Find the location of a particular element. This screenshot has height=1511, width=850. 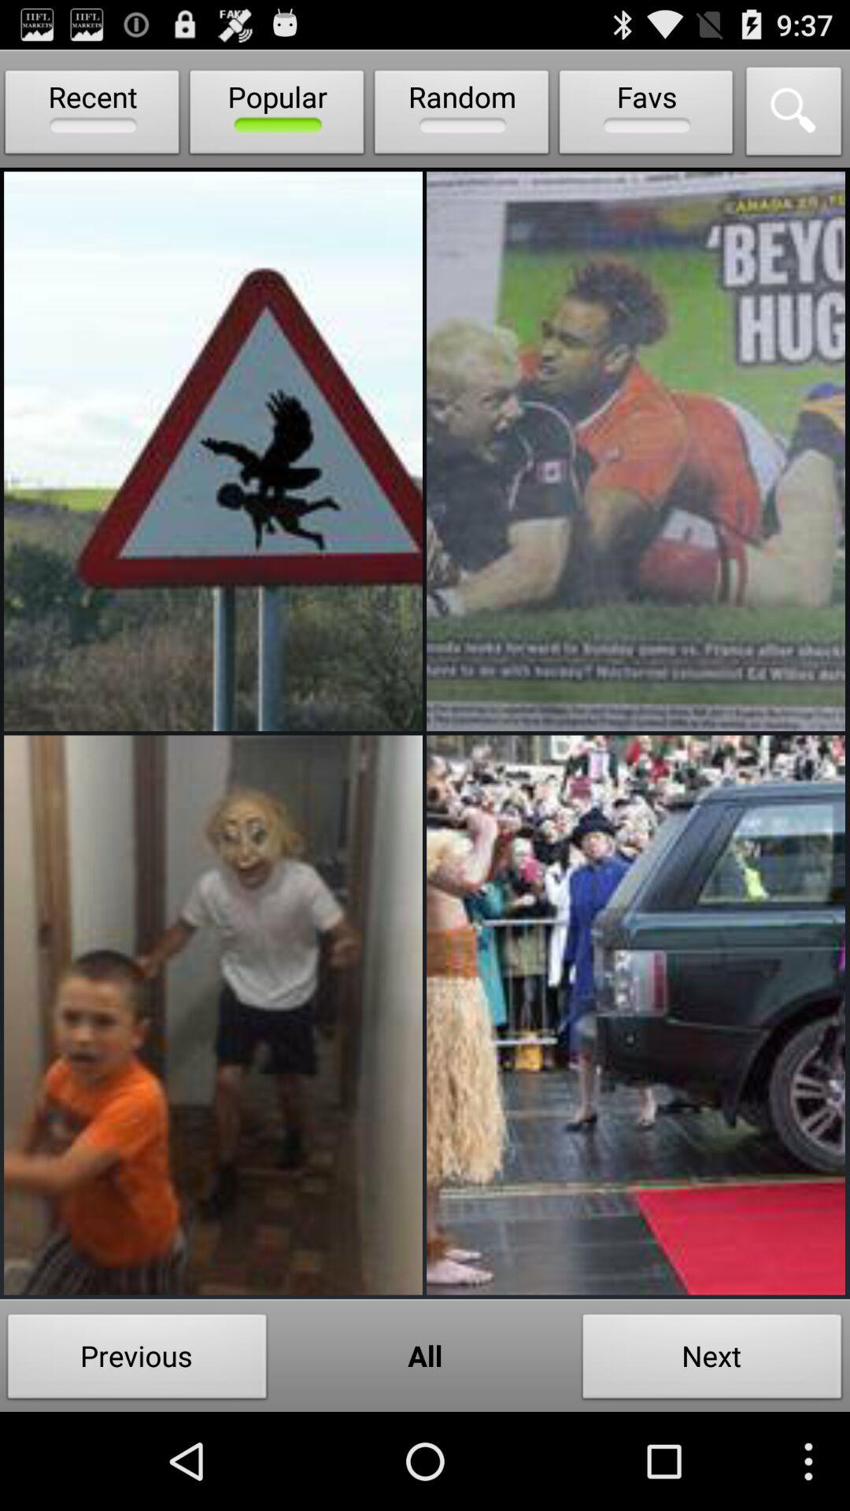

open the item to the right of the random icon is located at coordinates (646, 116).